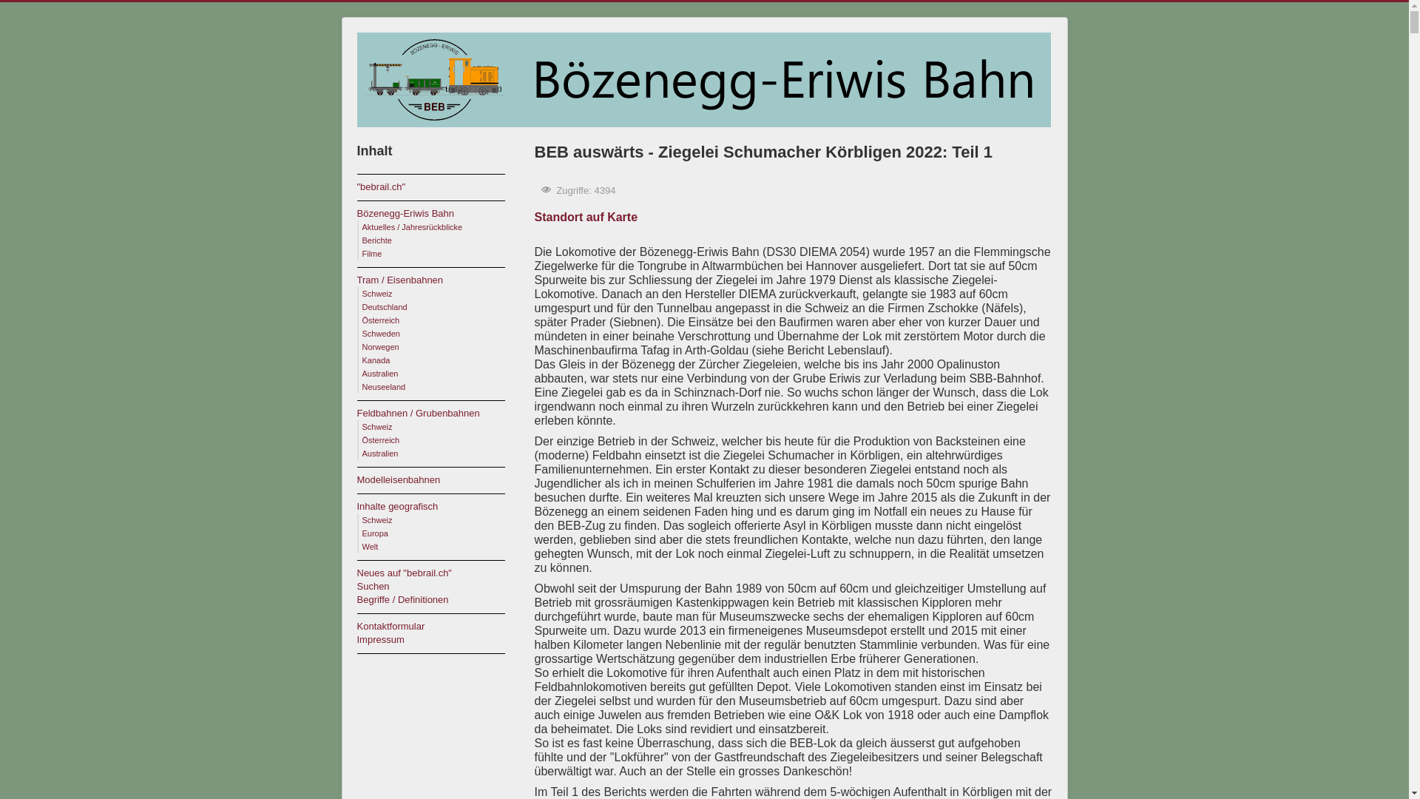 This screenshot has height=799, width=1420. Describe the element at coordinates (438, 507) in the screenshot. I see `Inhalte geografisch` at that location.